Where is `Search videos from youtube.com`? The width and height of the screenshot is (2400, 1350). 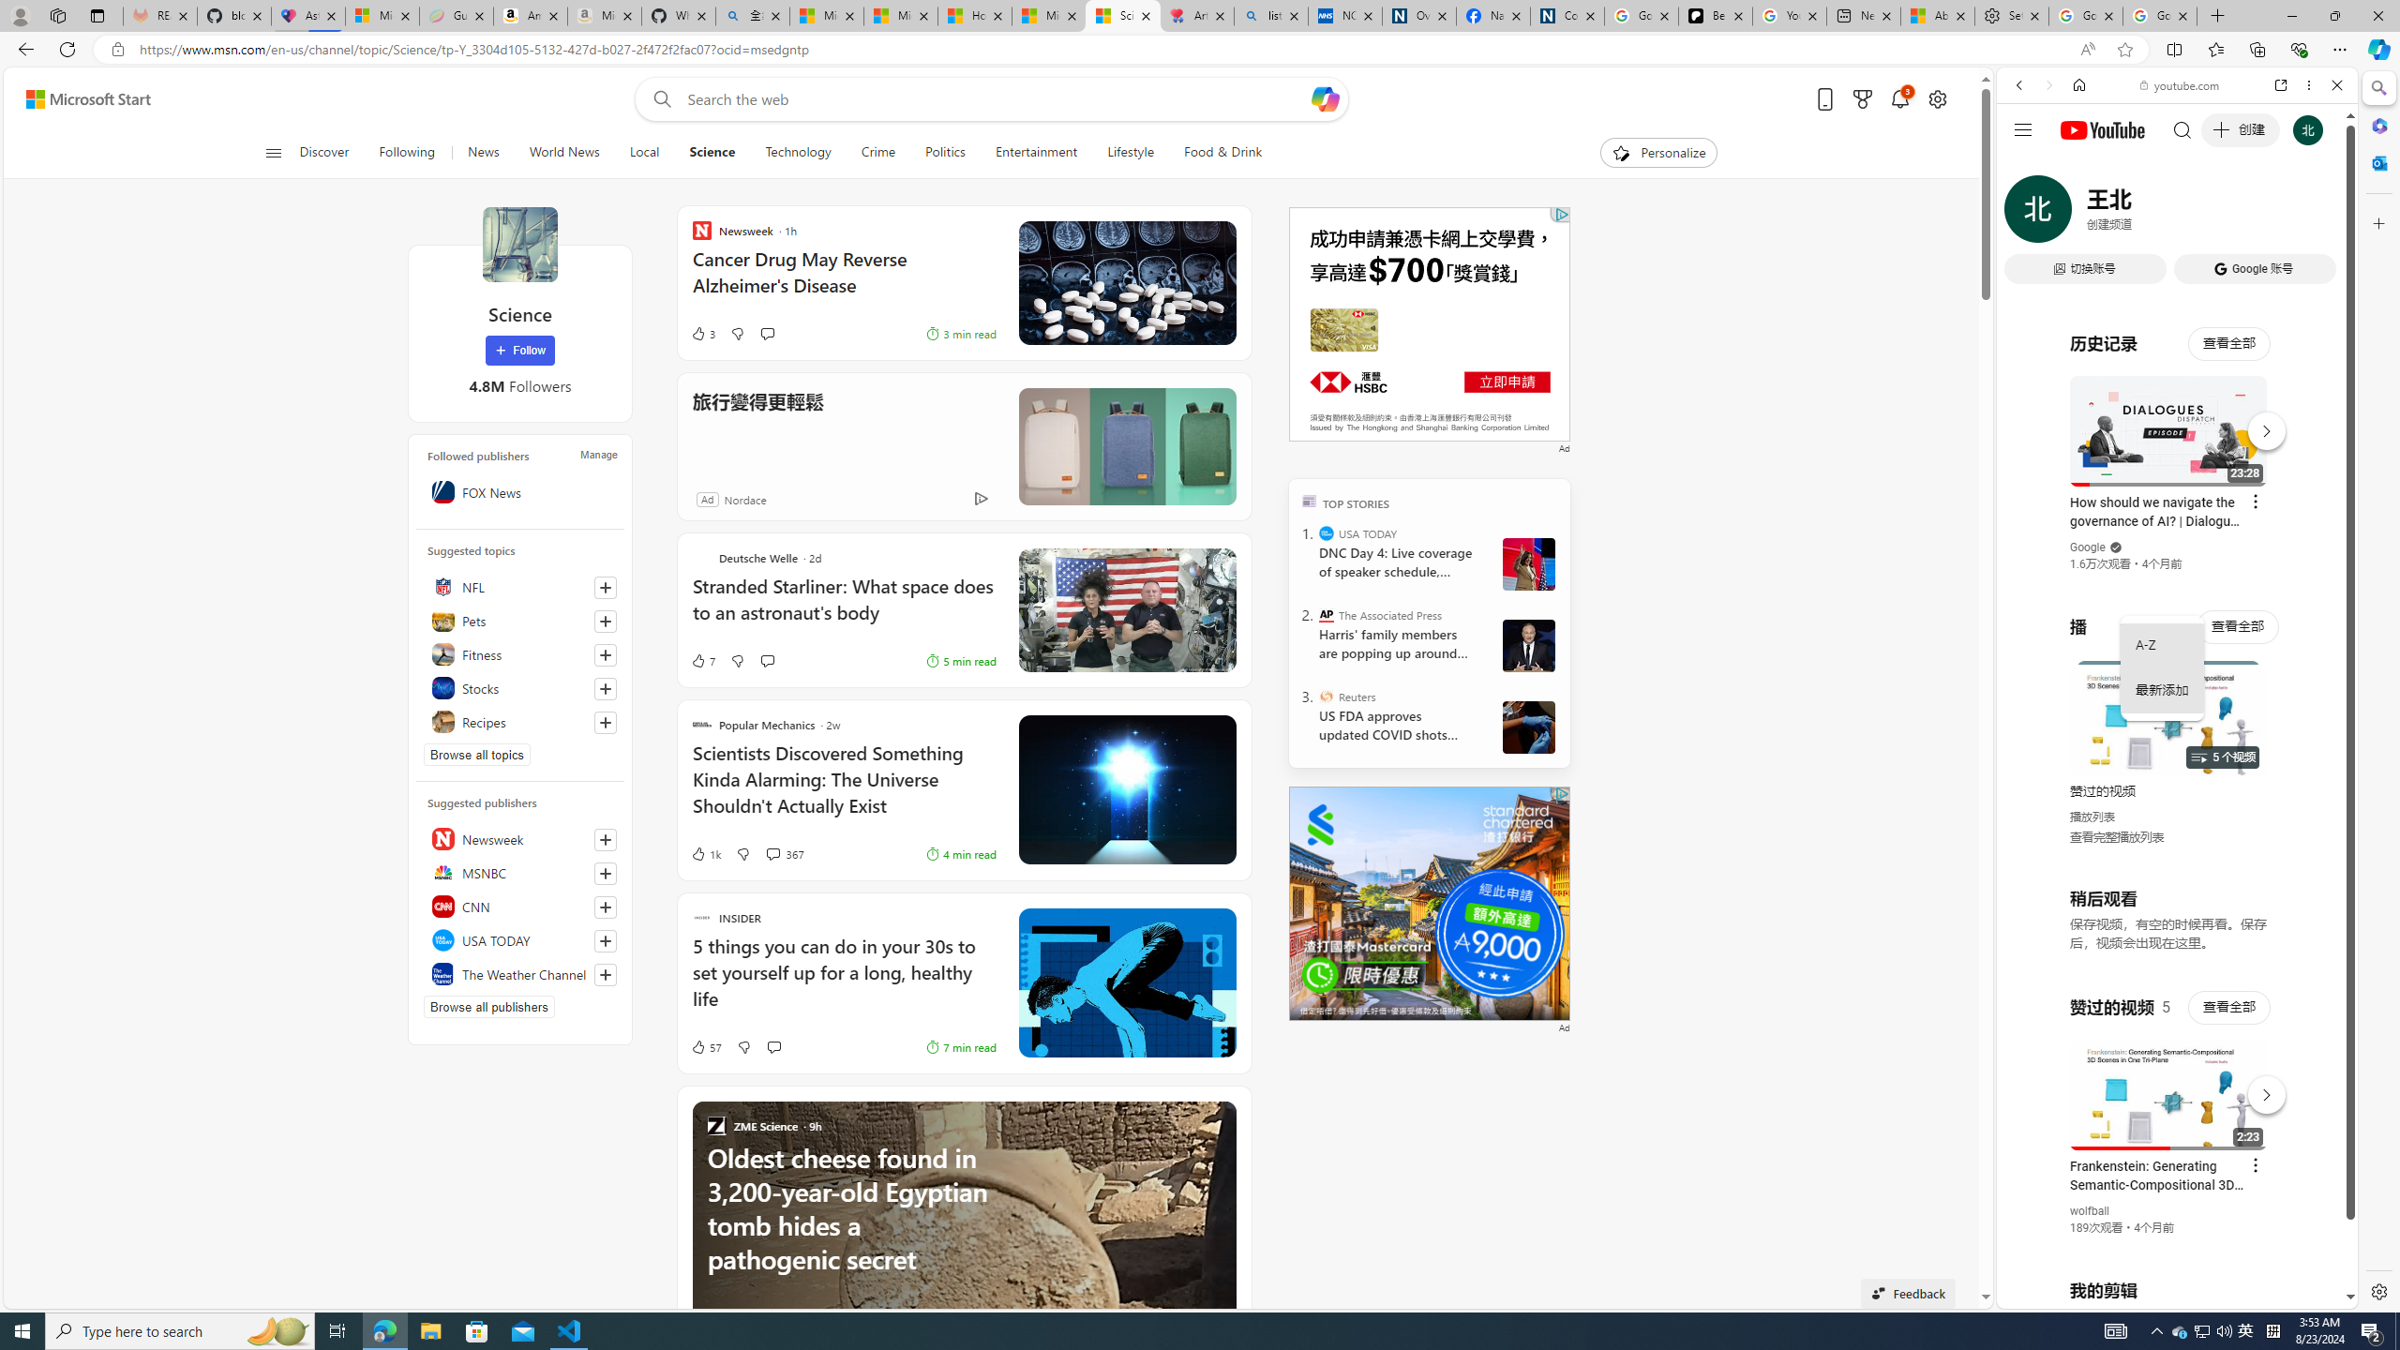
Search videos from youtube.com is located at coordinates (2143, 617).